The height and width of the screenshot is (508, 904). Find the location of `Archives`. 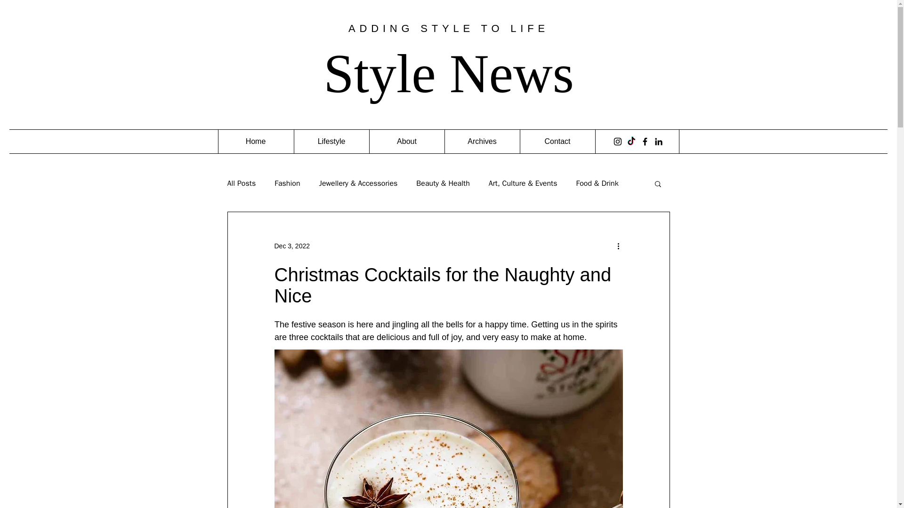

Archives is located at coordinates (482, 142).